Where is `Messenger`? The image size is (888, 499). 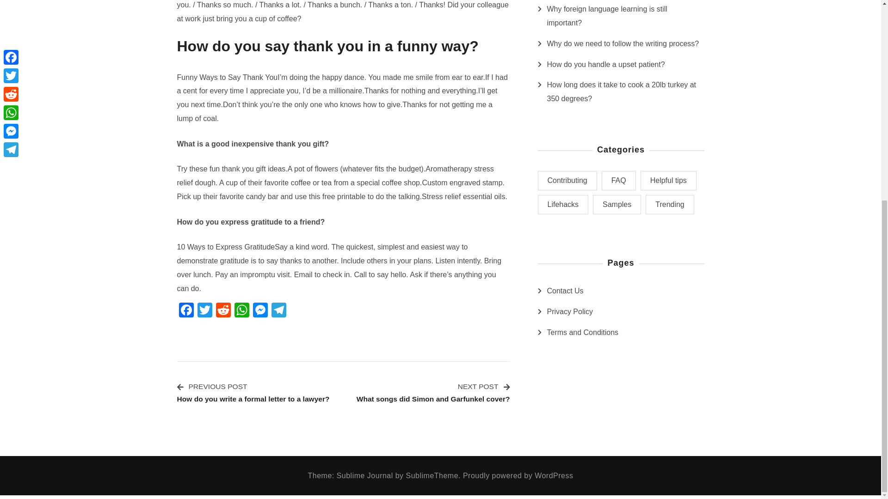
Messenger is located at coordinates (259, 311).